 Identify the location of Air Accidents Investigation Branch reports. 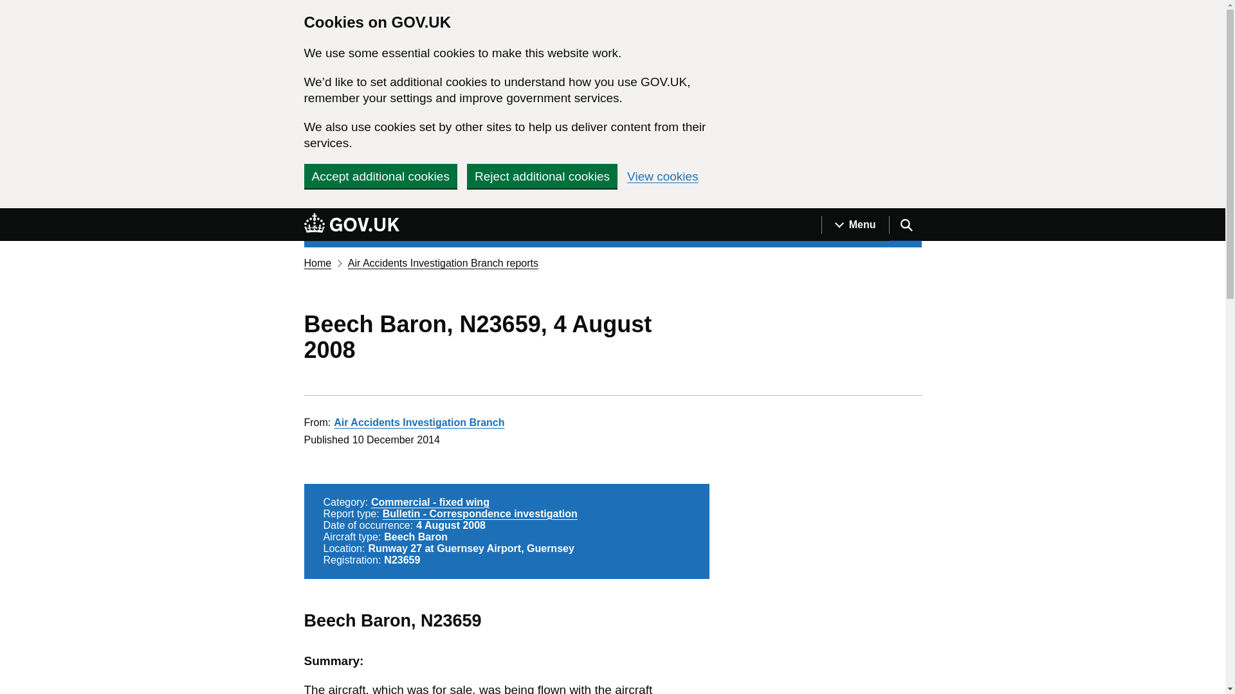
(443, 262).